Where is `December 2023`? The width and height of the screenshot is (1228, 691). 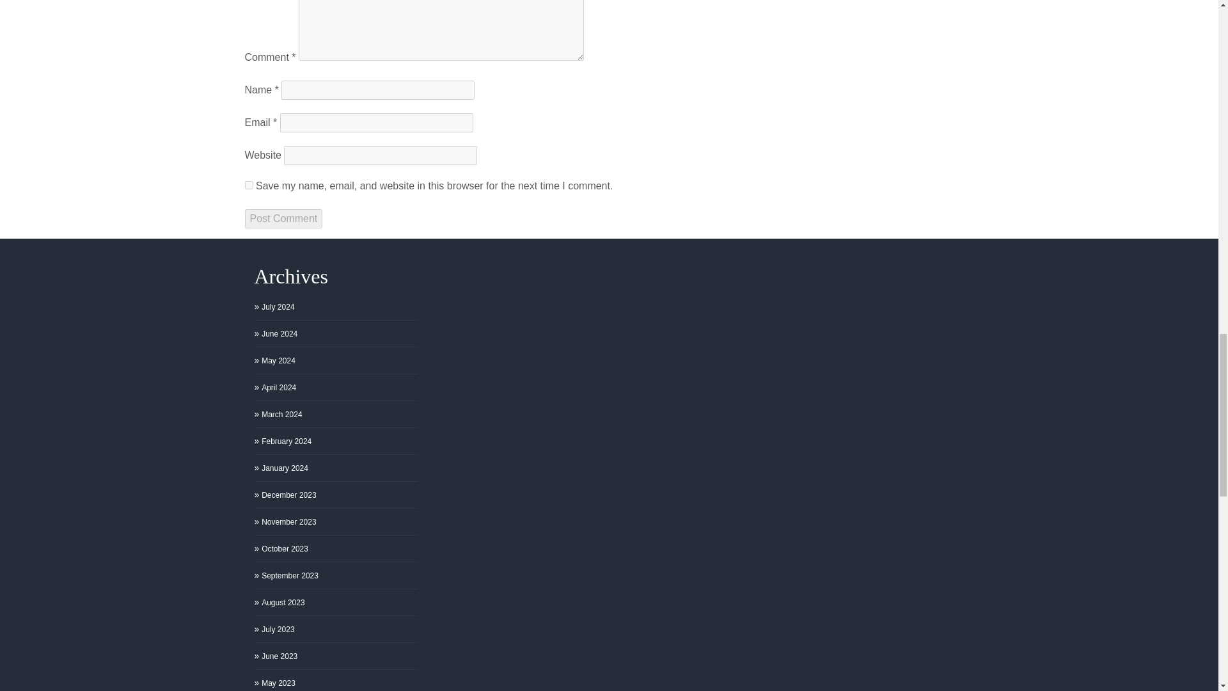 December 2023 is located at coordinates (288, 495).